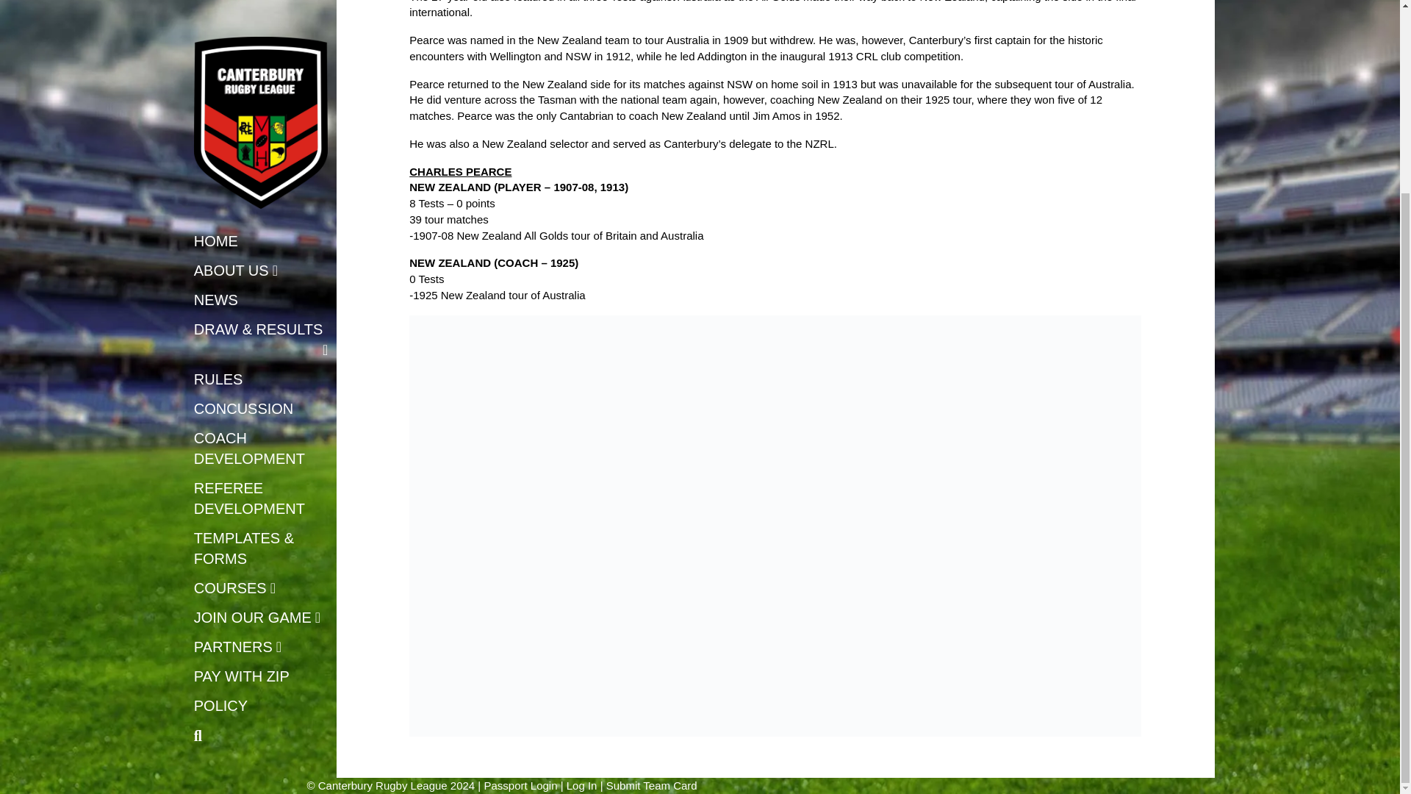 This screenshot has width=1411, height=794. I want to click on POLICY, so click(220, 462).